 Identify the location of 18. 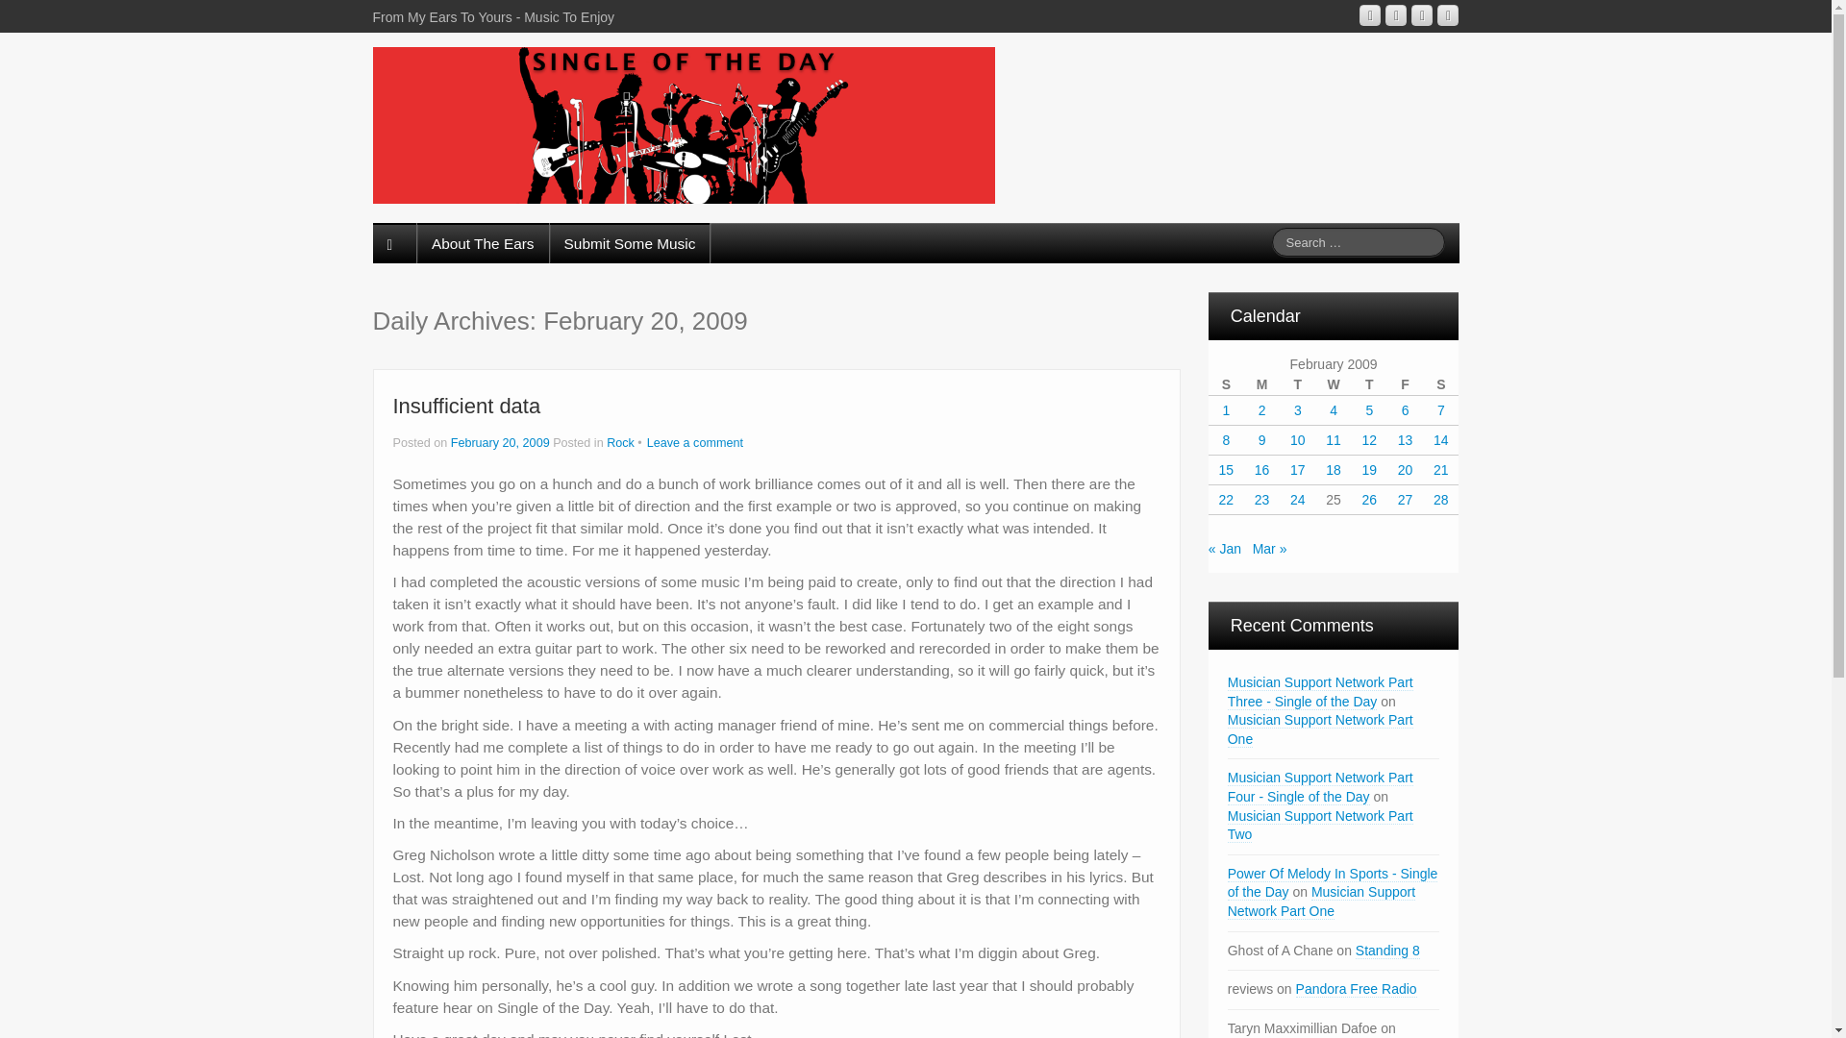
(1333, 469).